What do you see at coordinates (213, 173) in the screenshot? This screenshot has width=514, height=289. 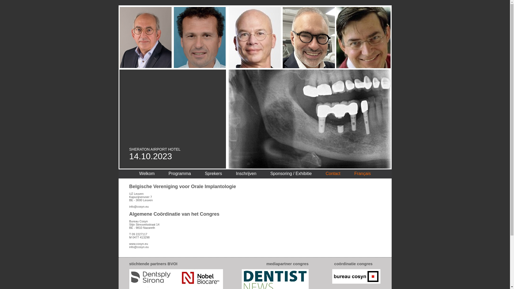 I see `Sprekers` at bounding box center [213, 173].